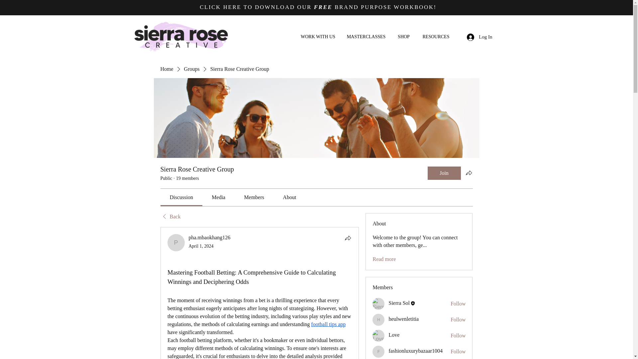 This screenshot has width=638, height=359. What do you see at coordinates (209, 237) in the screenshot?
I see `pha.mbaokhang126` at bounding box center [209, 237].